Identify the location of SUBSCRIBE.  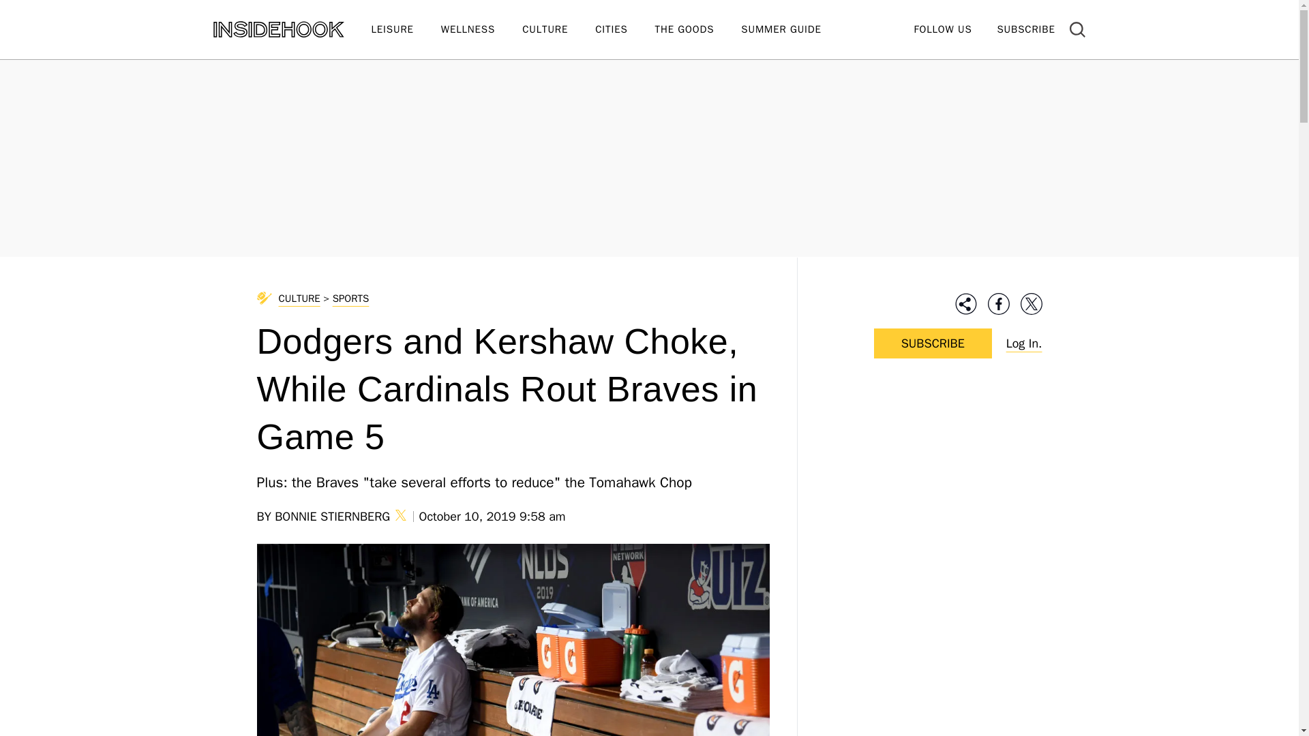
(1025, 29).